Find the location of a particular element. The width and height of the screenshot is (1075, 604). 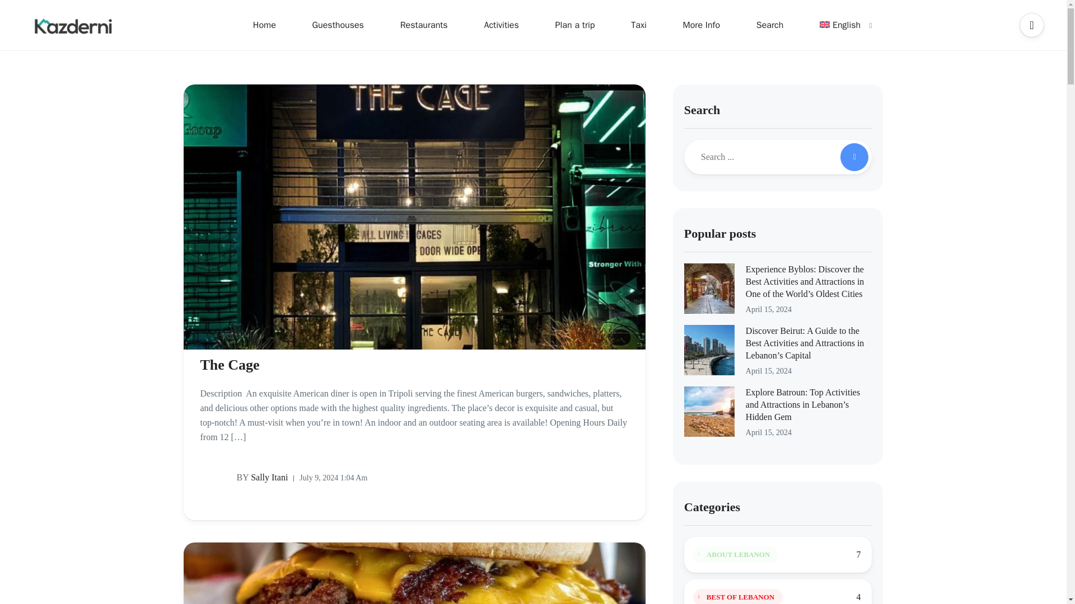

The Cage is located at coordinates (414, 365).